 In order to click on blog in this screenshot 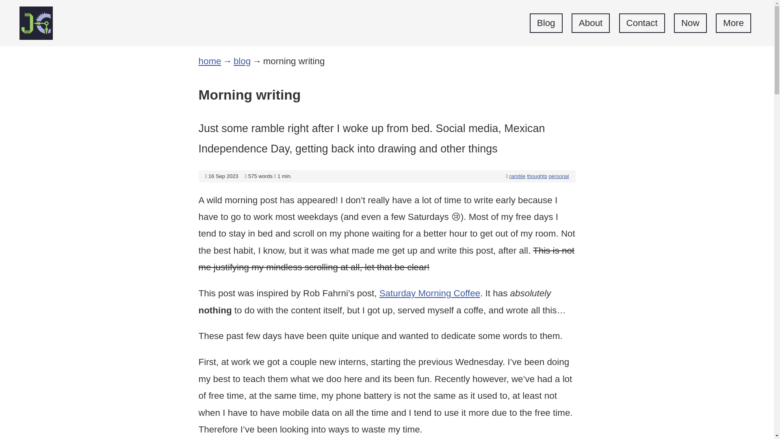, I will do `click(242, 61)`.